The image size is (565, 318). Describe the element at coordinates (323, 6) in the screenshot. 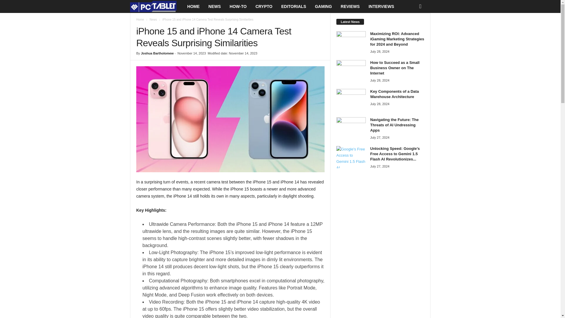

I see `GAMING` at that location.